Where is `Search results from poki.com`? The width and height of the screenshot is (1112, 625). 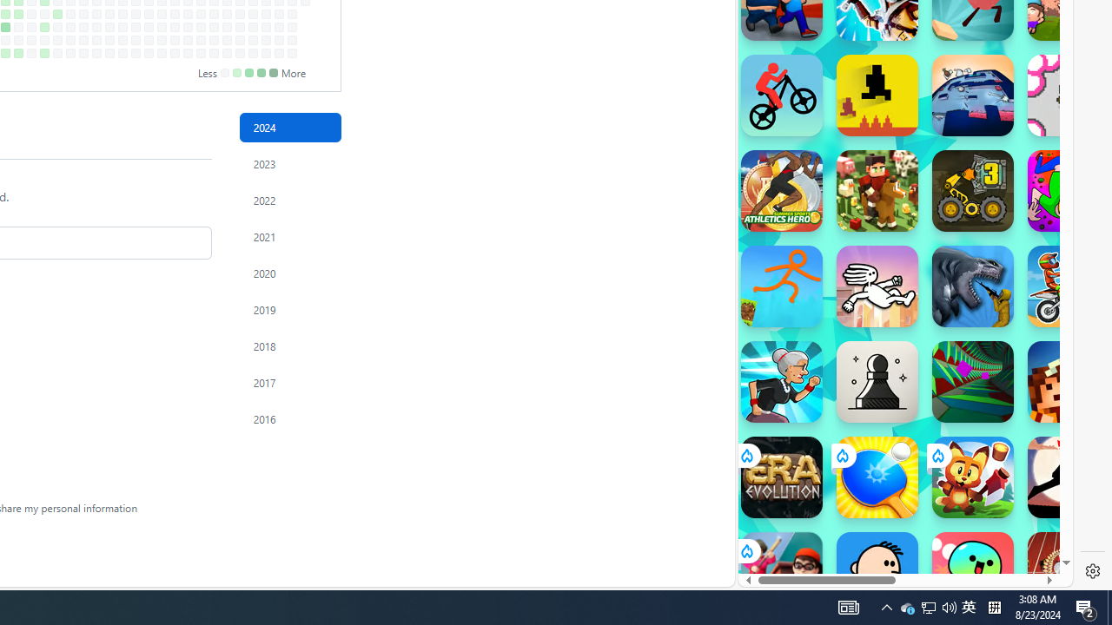 Search results from poki.com is located at coordinates (874, 52).